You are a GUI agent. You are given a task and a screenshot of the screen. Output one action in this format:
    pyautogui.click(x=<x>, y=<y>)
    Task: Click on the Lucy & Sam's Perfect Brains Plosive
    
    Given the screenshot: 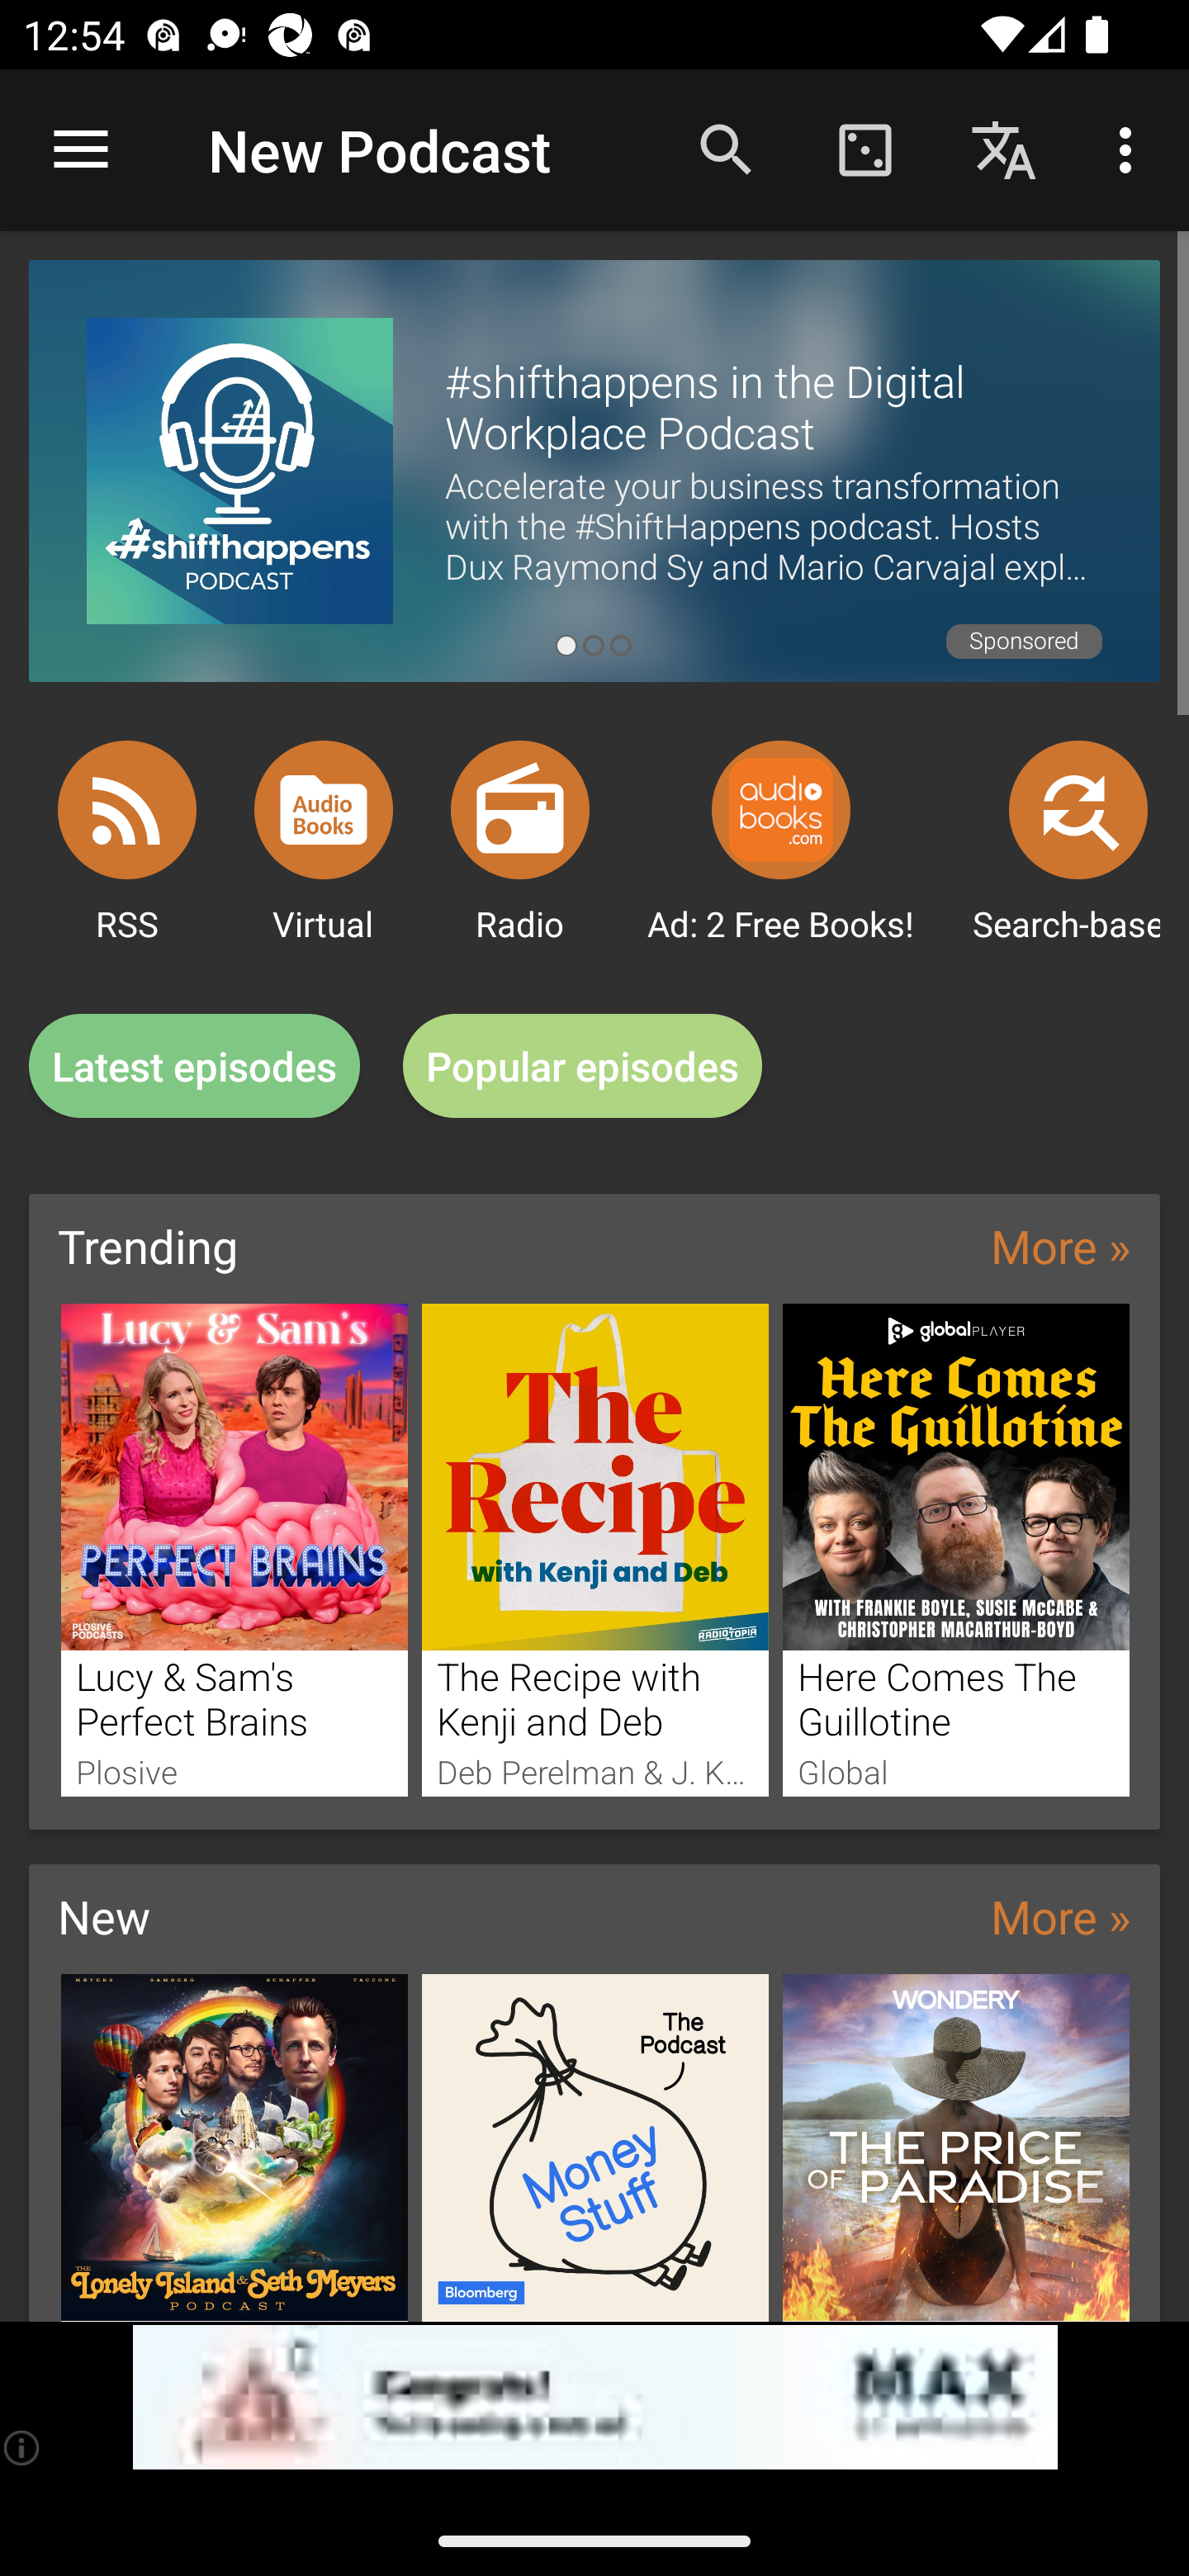 What is the action you would take?
    pyautogui.click(x=234, y=1549)
    